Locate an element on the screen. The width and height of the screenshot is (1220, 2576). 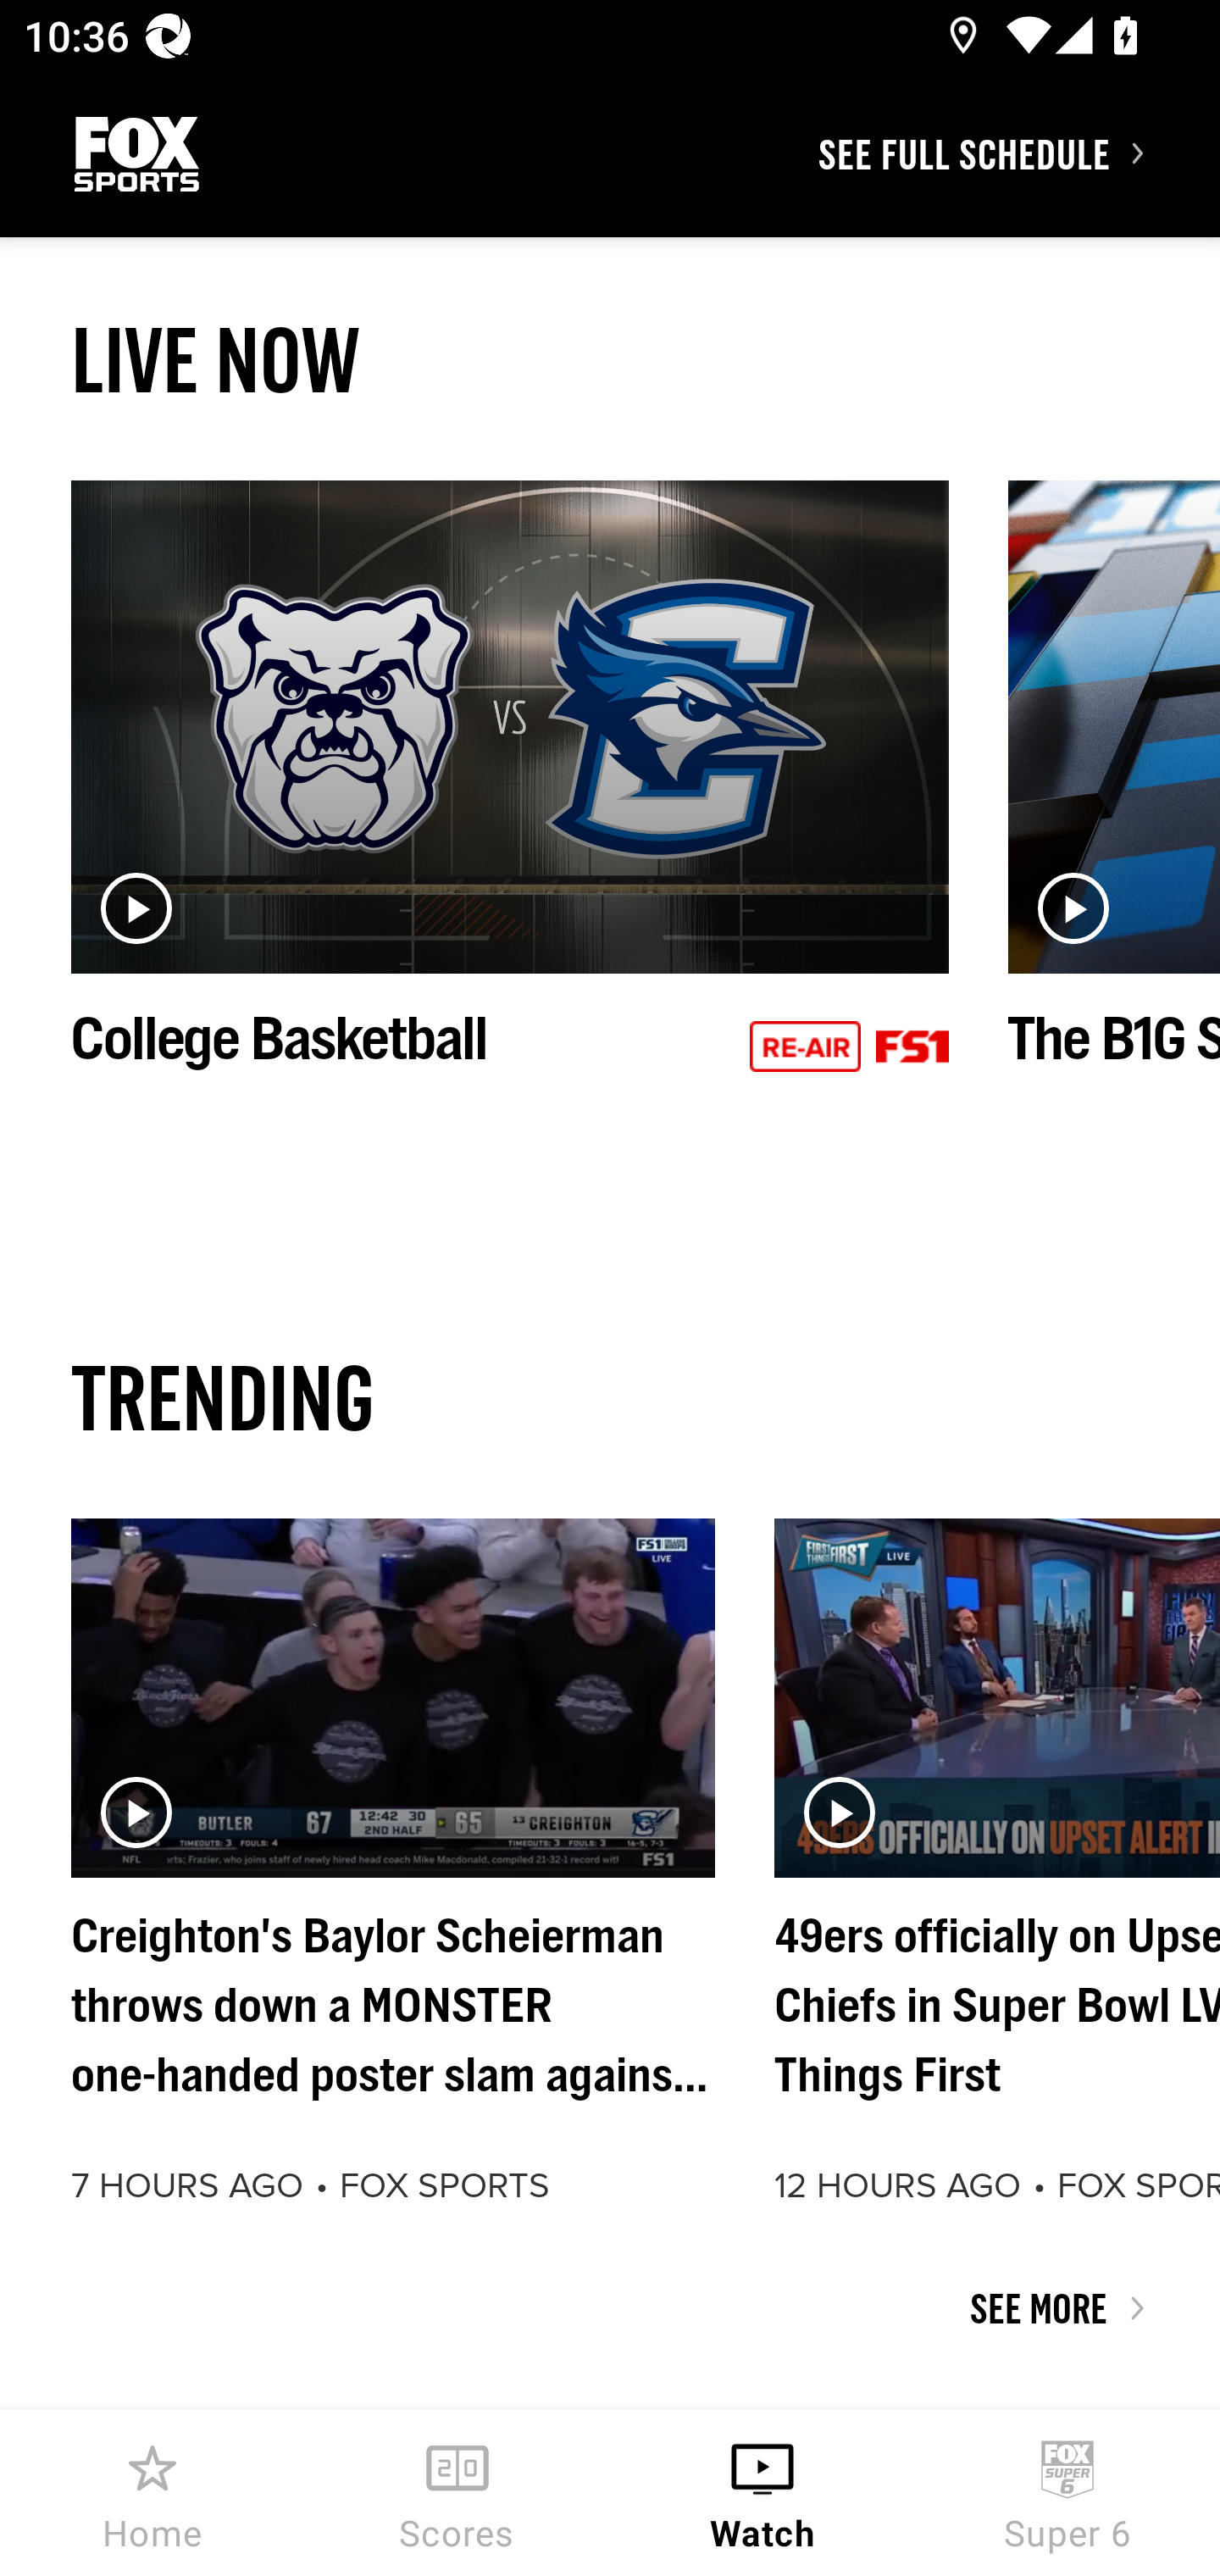
Home is located at coordinates (152, 2493).